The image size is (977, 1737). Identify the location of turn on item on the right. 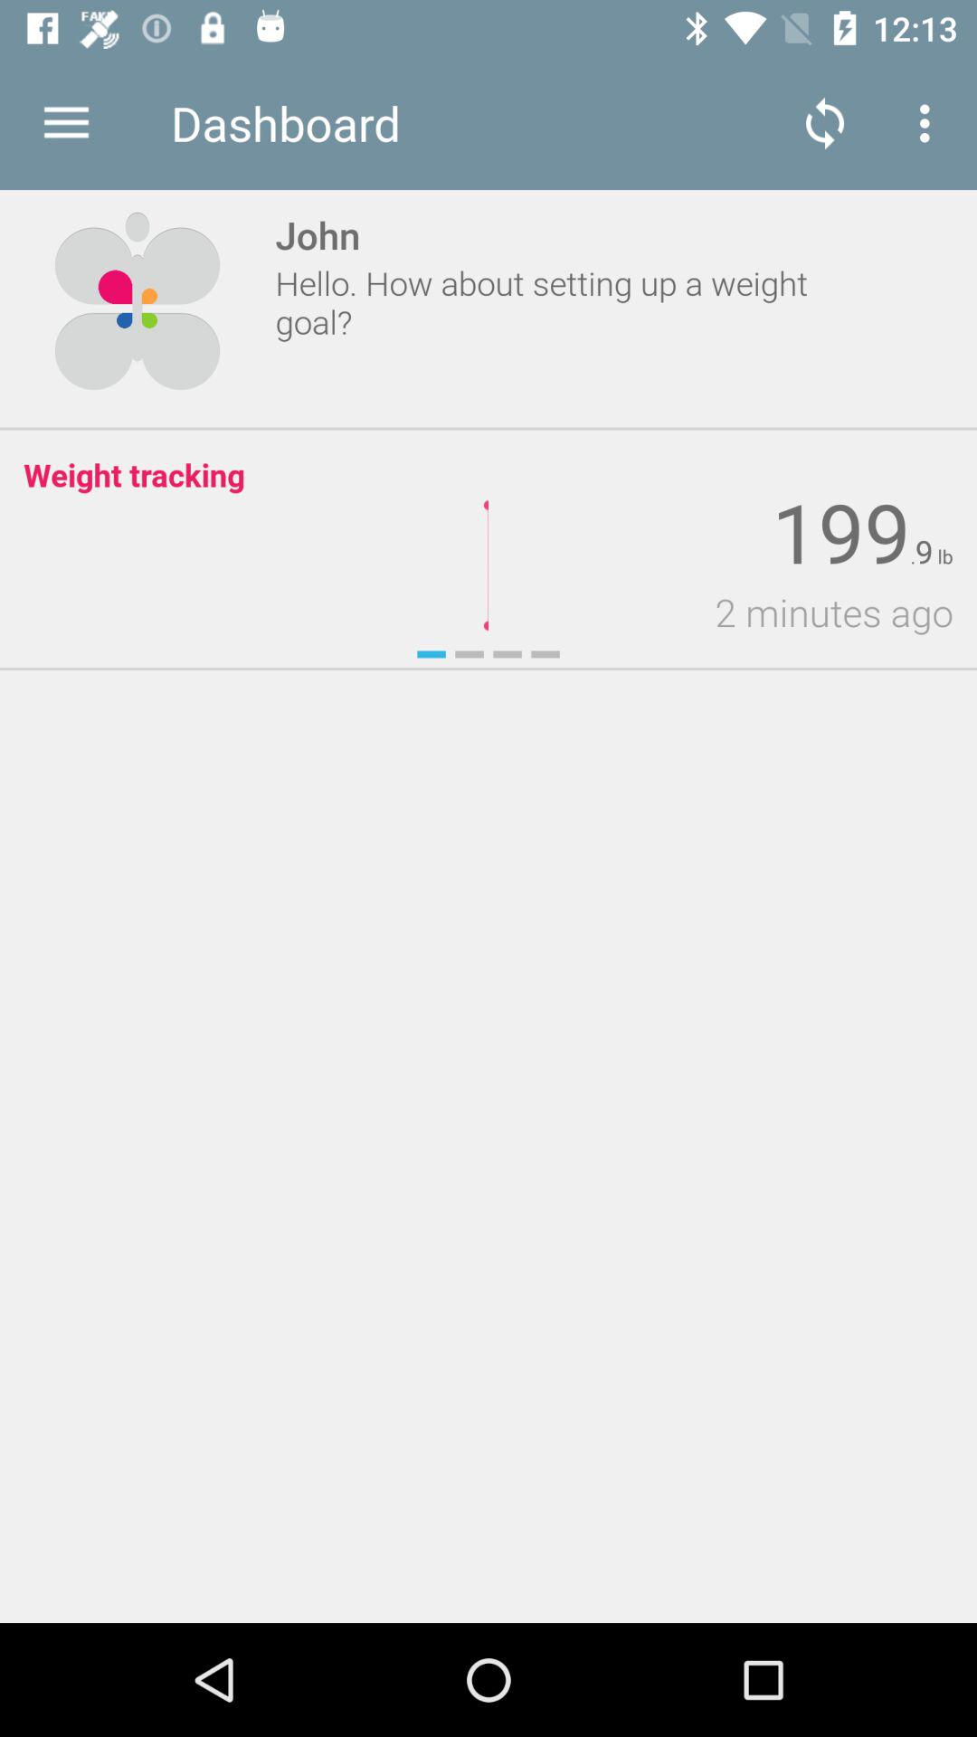
(720, 612).